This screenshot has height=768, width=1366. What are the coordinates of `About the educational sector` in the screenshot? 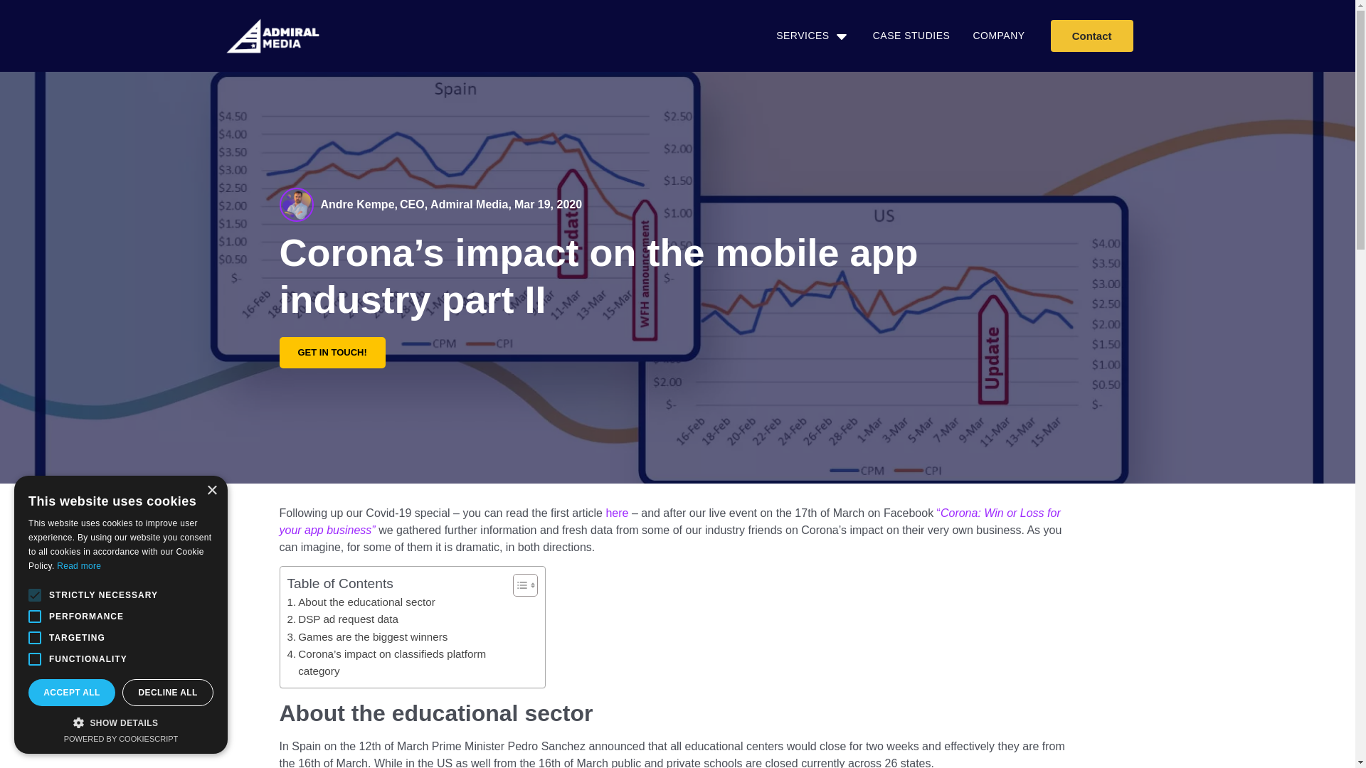 It's located at (332, 353).